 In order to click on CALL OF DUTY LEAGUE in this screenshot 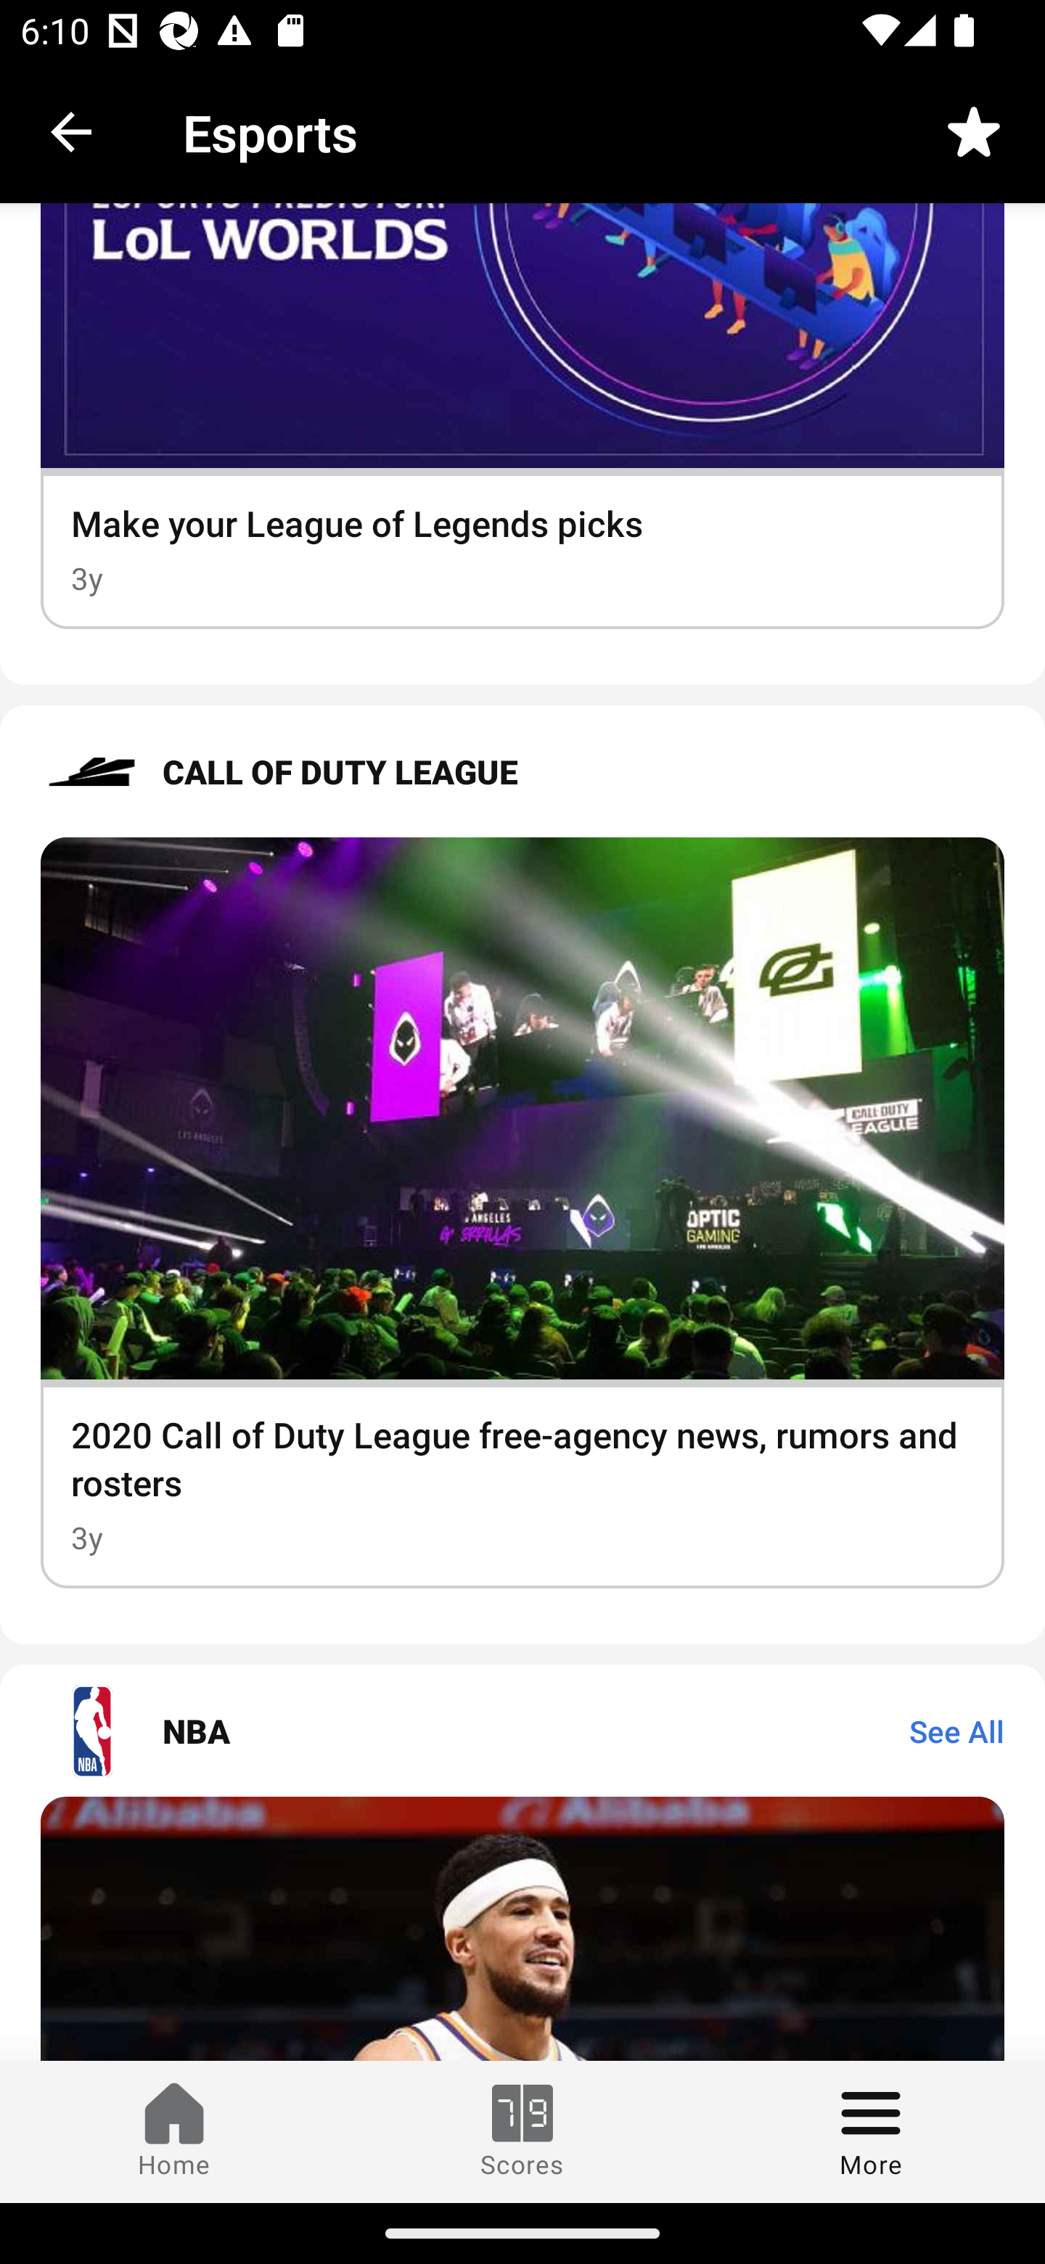, I will do `click(522, 772)`.